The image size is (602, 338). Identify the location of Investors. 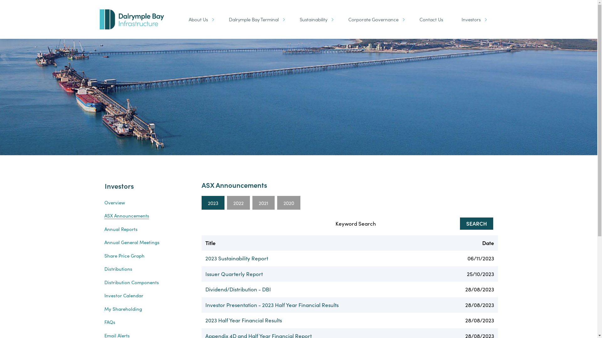
(119, 186).